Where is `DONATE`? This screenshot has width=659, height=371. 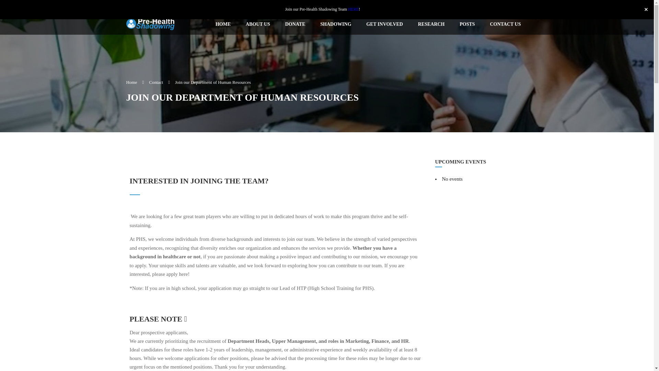
DONATE is located at coordinates (295, 24).